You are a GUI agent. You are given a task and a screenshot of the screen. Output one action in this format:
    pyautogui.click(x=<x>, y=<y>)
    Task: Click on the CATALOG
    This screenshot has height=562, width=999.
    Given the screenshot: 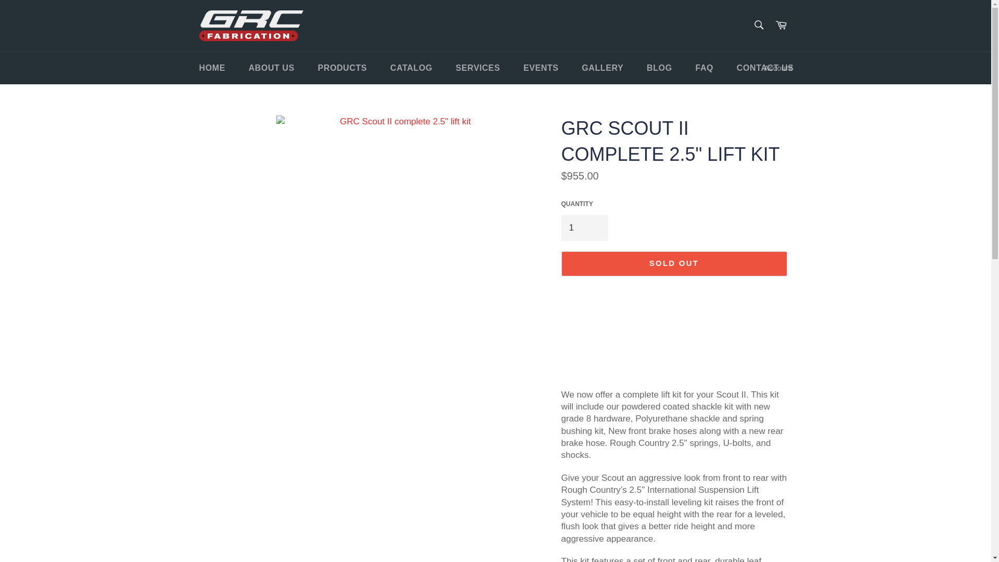 What is the action you would take?
    pyautogui.click(x=411, y=68)
    